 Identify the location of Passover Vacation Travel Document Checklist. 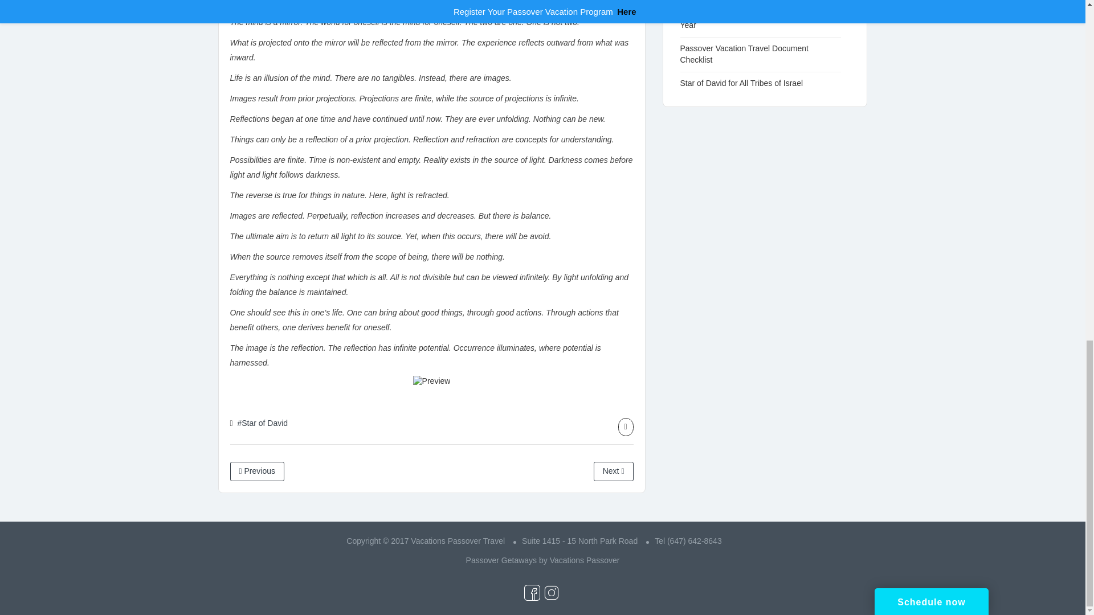
(744, 54).